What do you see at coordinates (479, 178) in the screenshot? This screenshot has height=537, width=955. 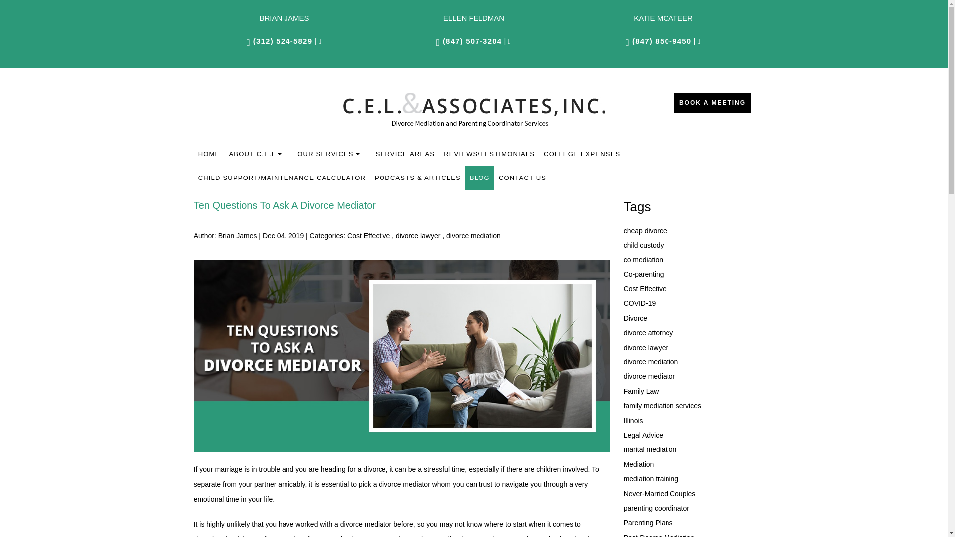 I see `BLOG` at bounding box center [479, 178].